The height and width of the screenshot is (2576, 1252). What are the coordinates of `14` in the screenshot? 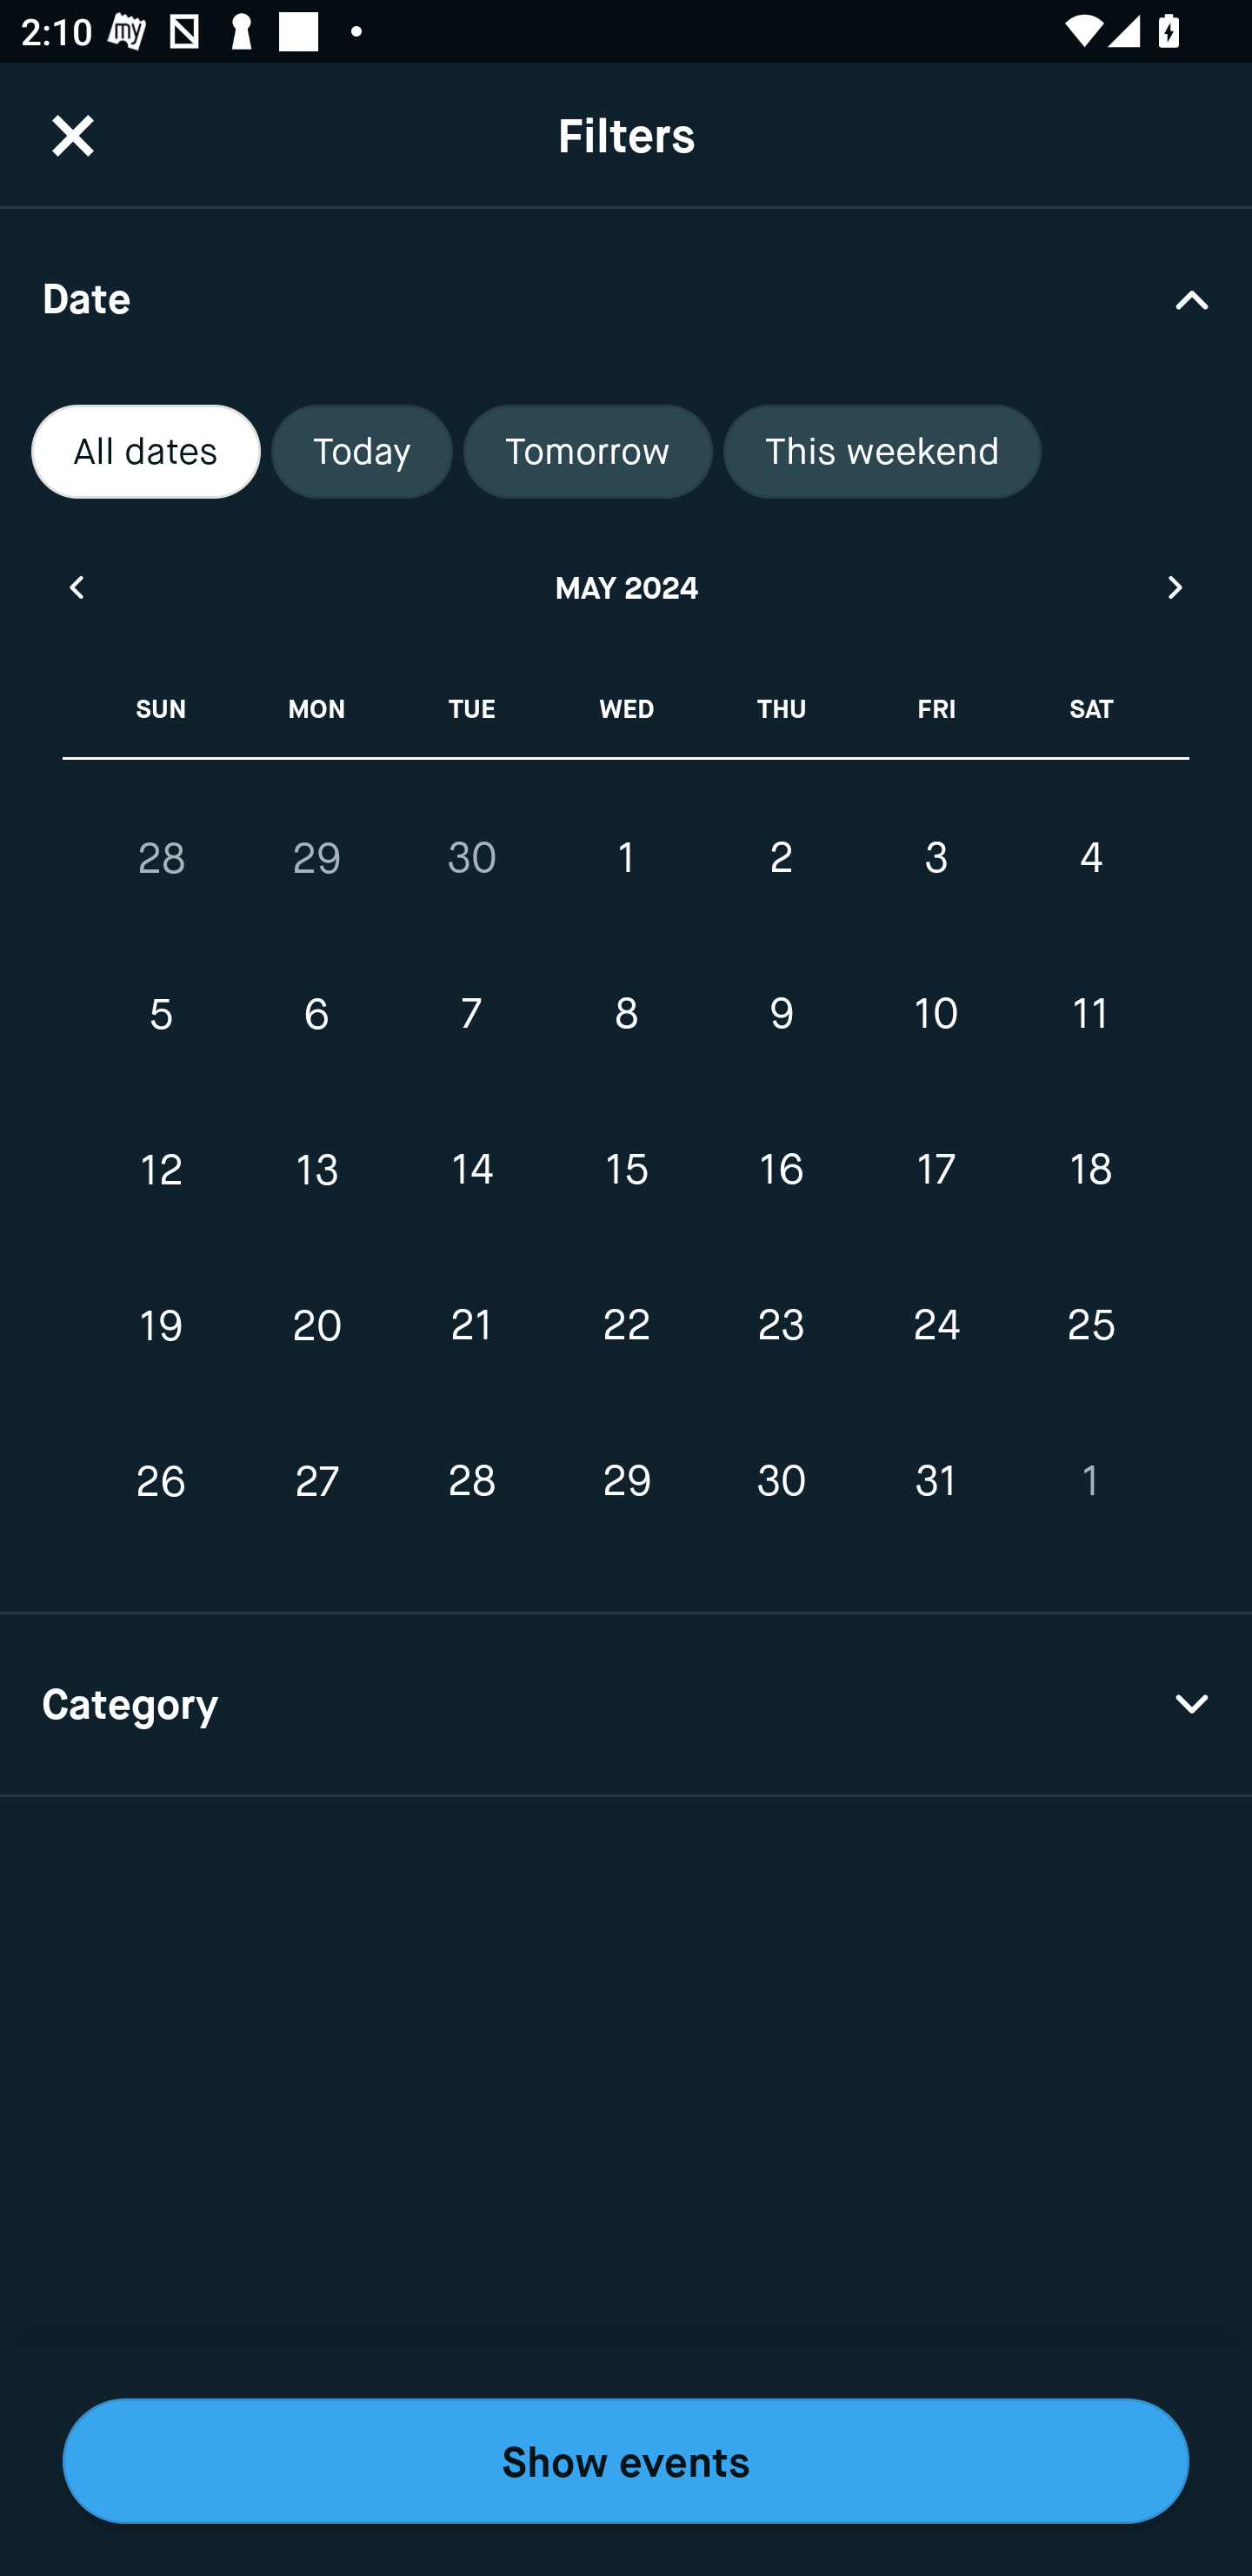 It's located at (471, 1170).